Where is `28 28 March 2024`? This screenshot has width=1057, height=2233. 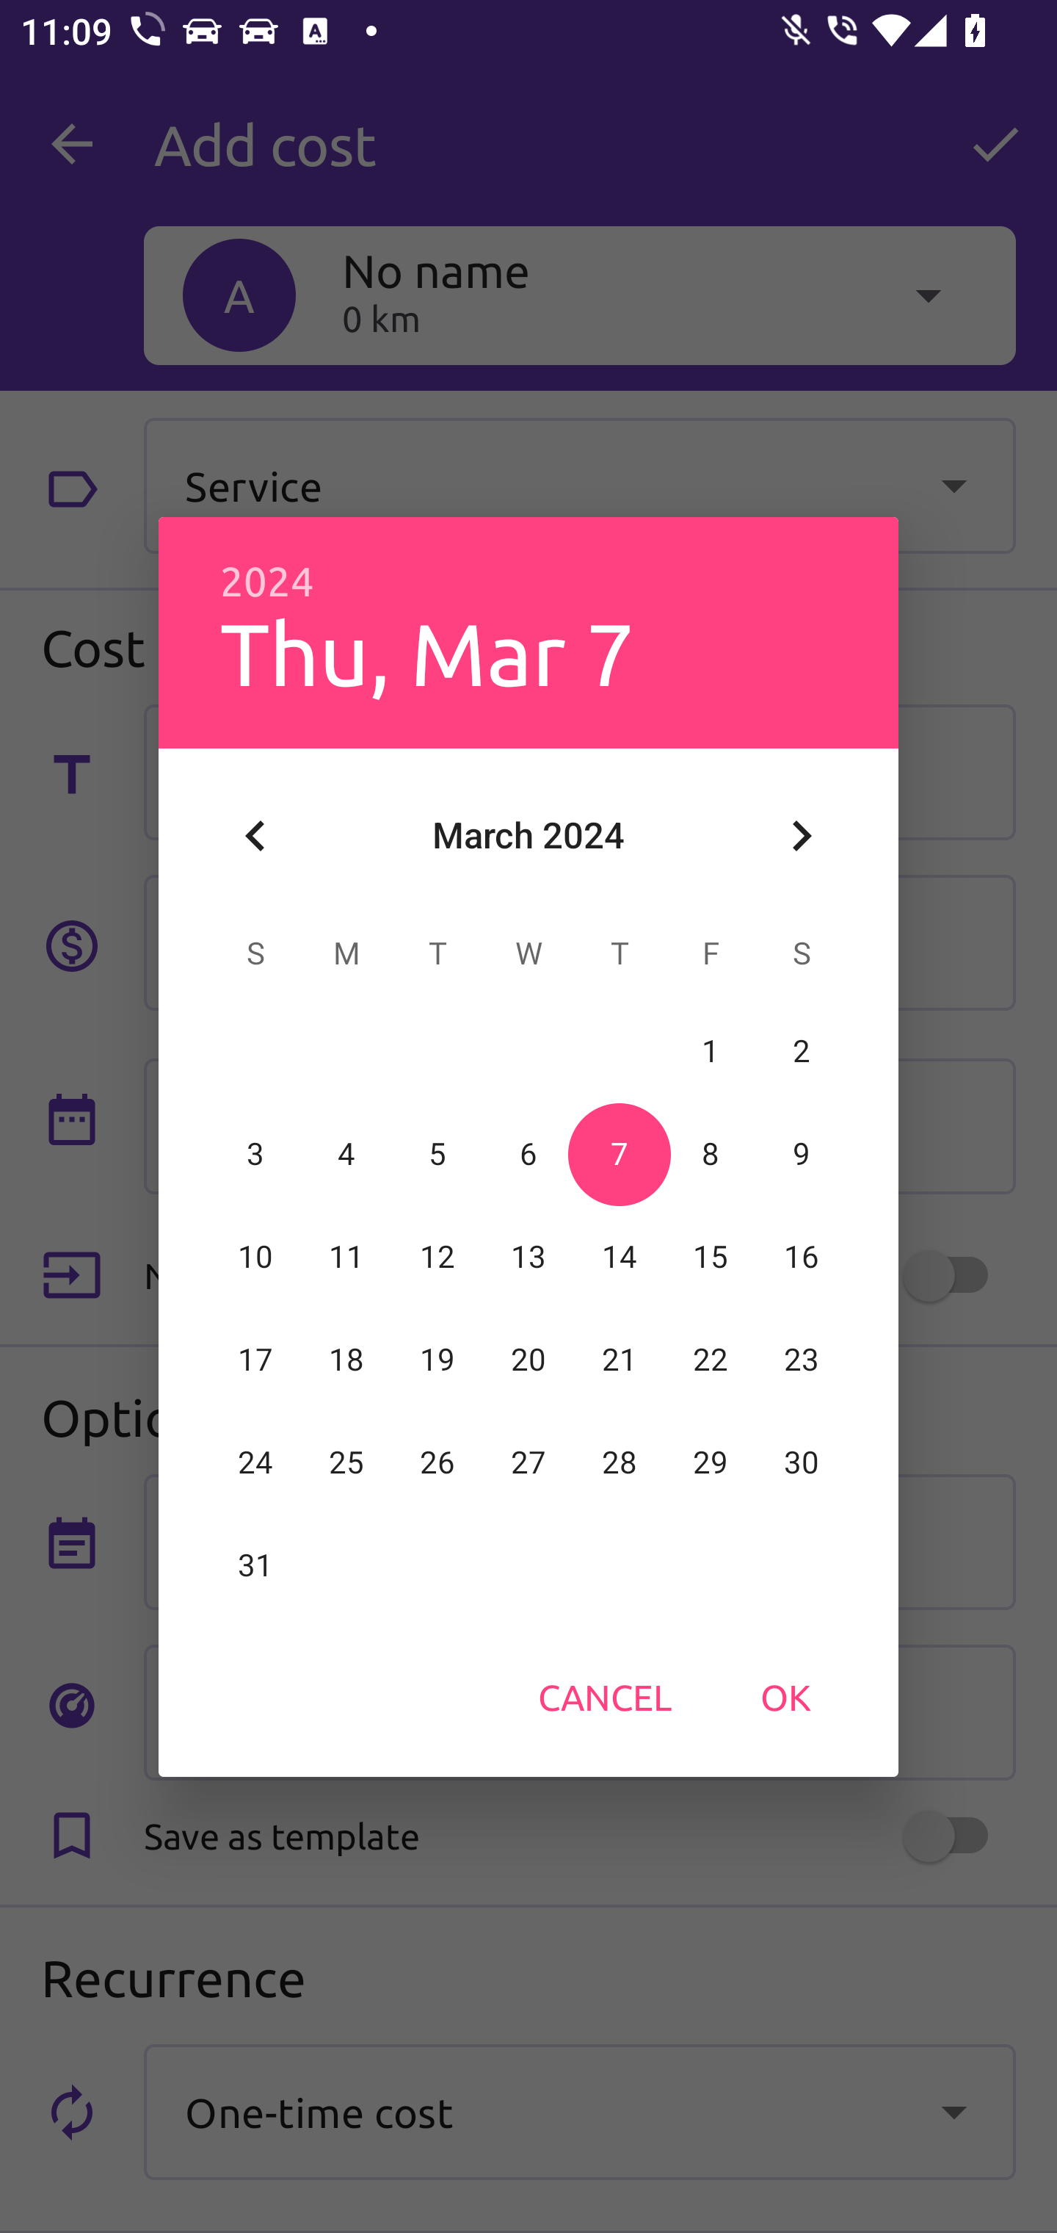 28 28 March 2024 is located at coordinates (619, 1462).